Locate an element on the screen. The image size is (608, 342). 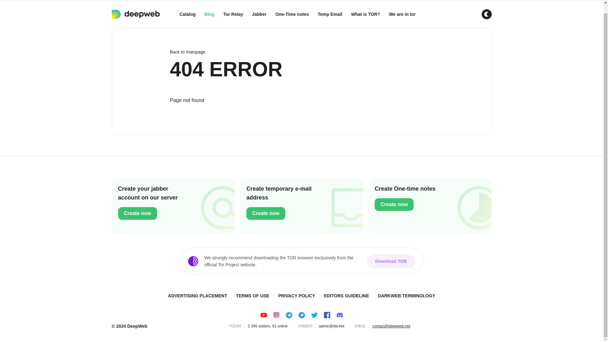
Create now is located at coordinates (137, 213).